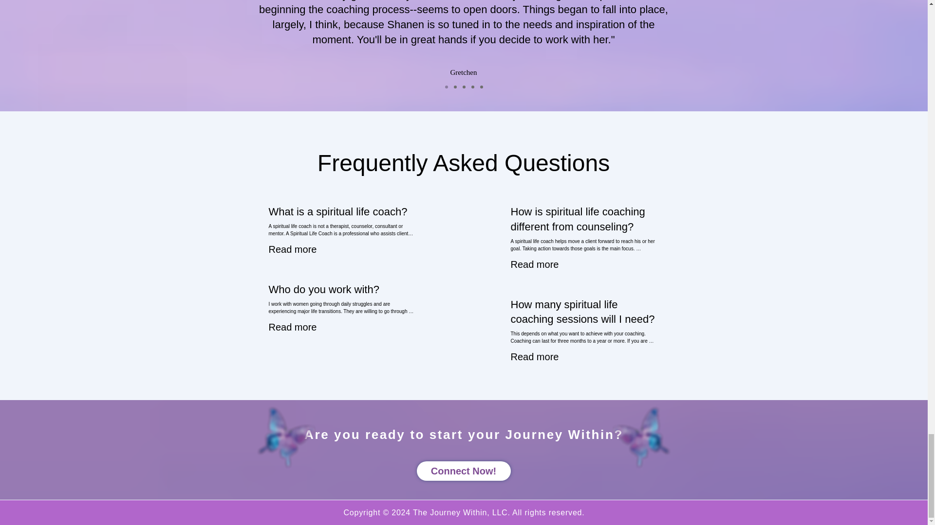 This screenshot has width=935, height=525. Describe the element at coordinates (464, 471) in the screenshot. I see `Connect Now!` at that location.